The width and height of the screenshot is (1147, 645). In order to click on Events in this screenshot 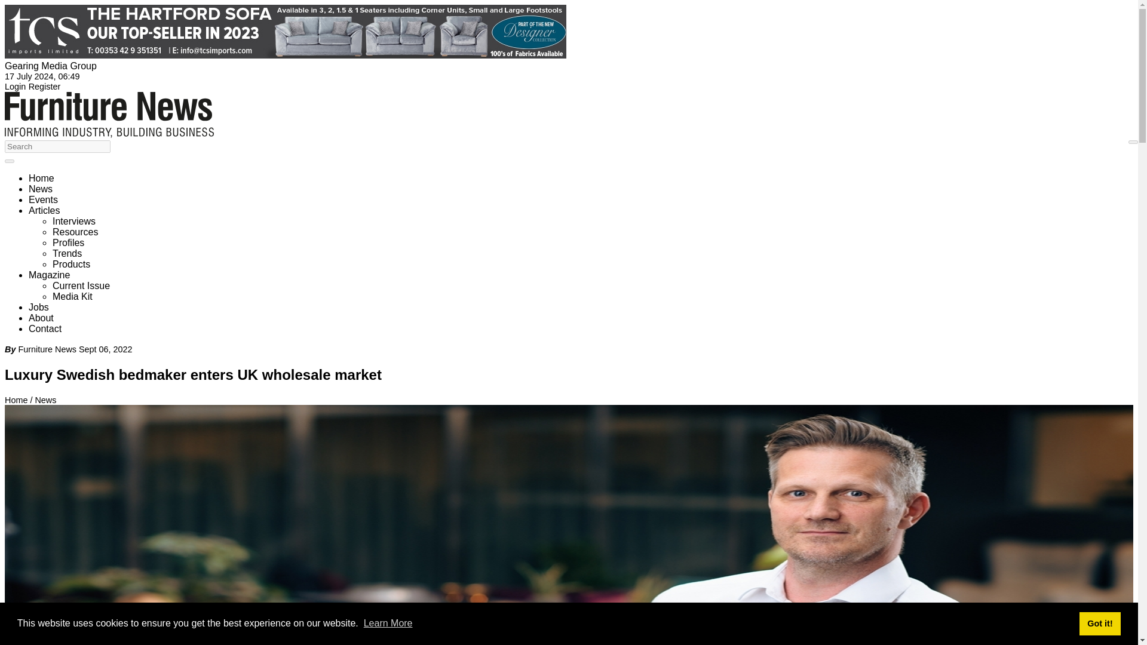, I will do `click(43, 199)`.